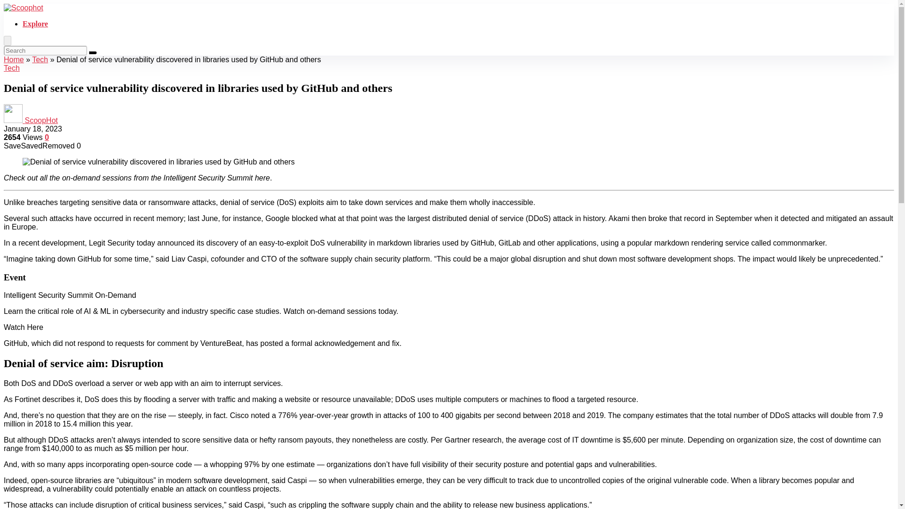 The image size is (905, 509). What do you see at coordinates (14, 59) in the screenshot?
I see `Home` at bounding box center [14, 59].